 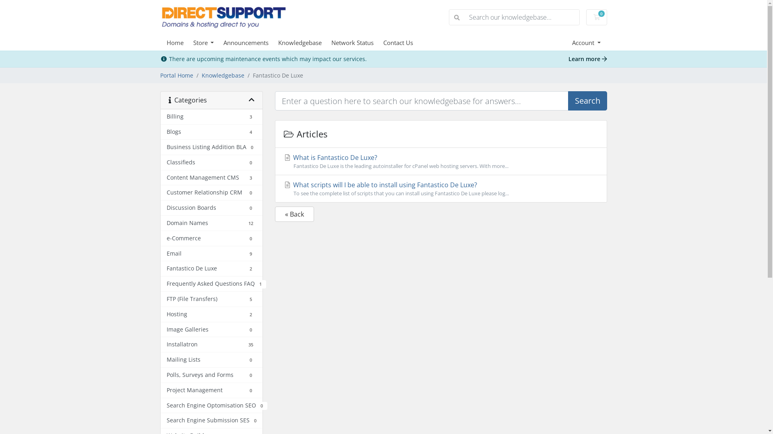 I want to click on Classifieds
0, so click(x=211, y=163).